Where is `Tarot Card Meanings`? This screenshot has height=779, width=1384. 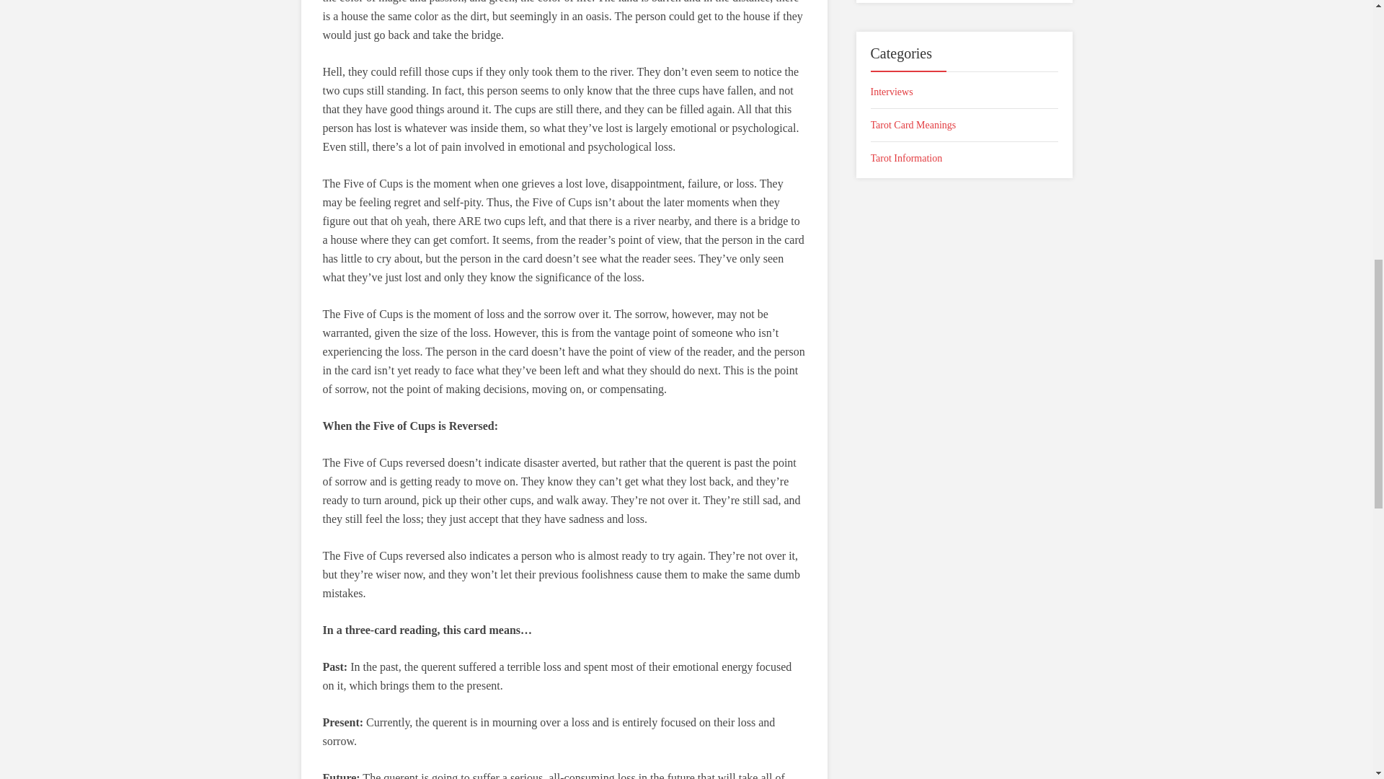 Tarot Card Meanings is located at coordinates (964, 124).